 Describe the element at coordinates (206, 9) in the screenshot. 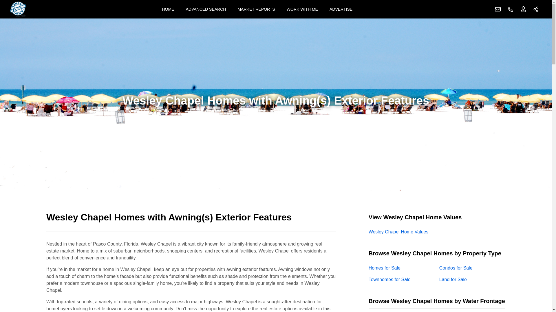

I see `ADVANCED SEARCH` at that location.